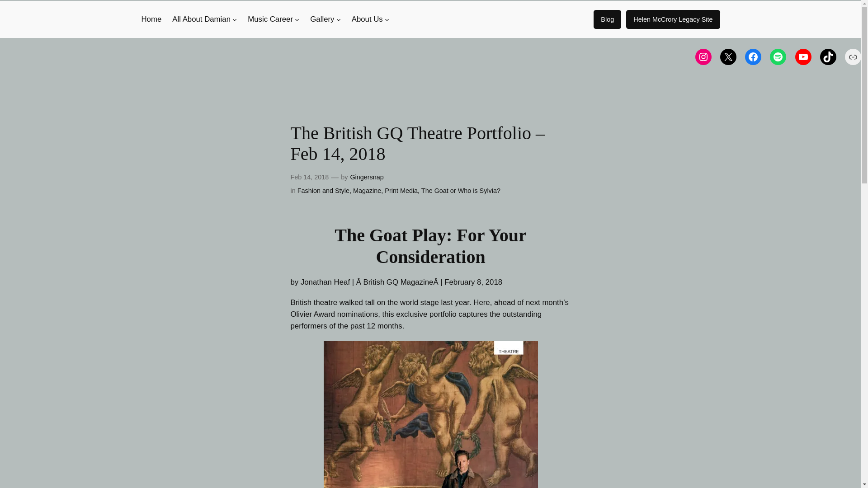  I want to click on All About Damian, so click(201, 19).